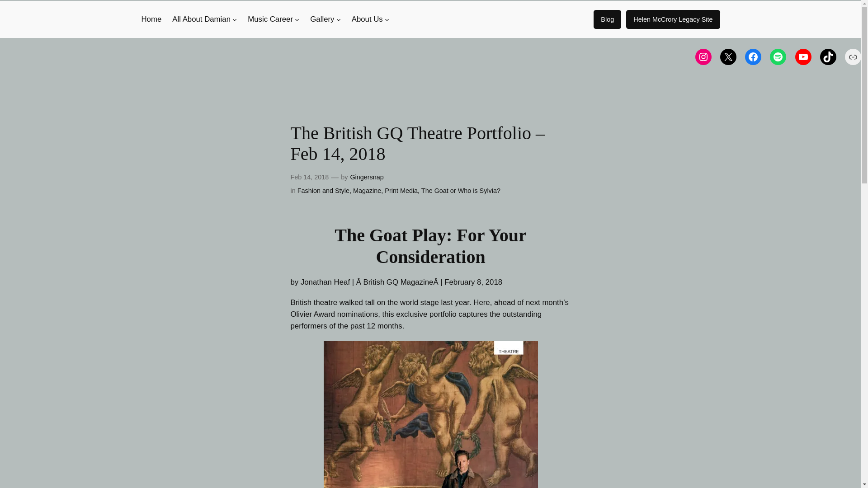  I want to click on All About Damian, so click(201, 19).